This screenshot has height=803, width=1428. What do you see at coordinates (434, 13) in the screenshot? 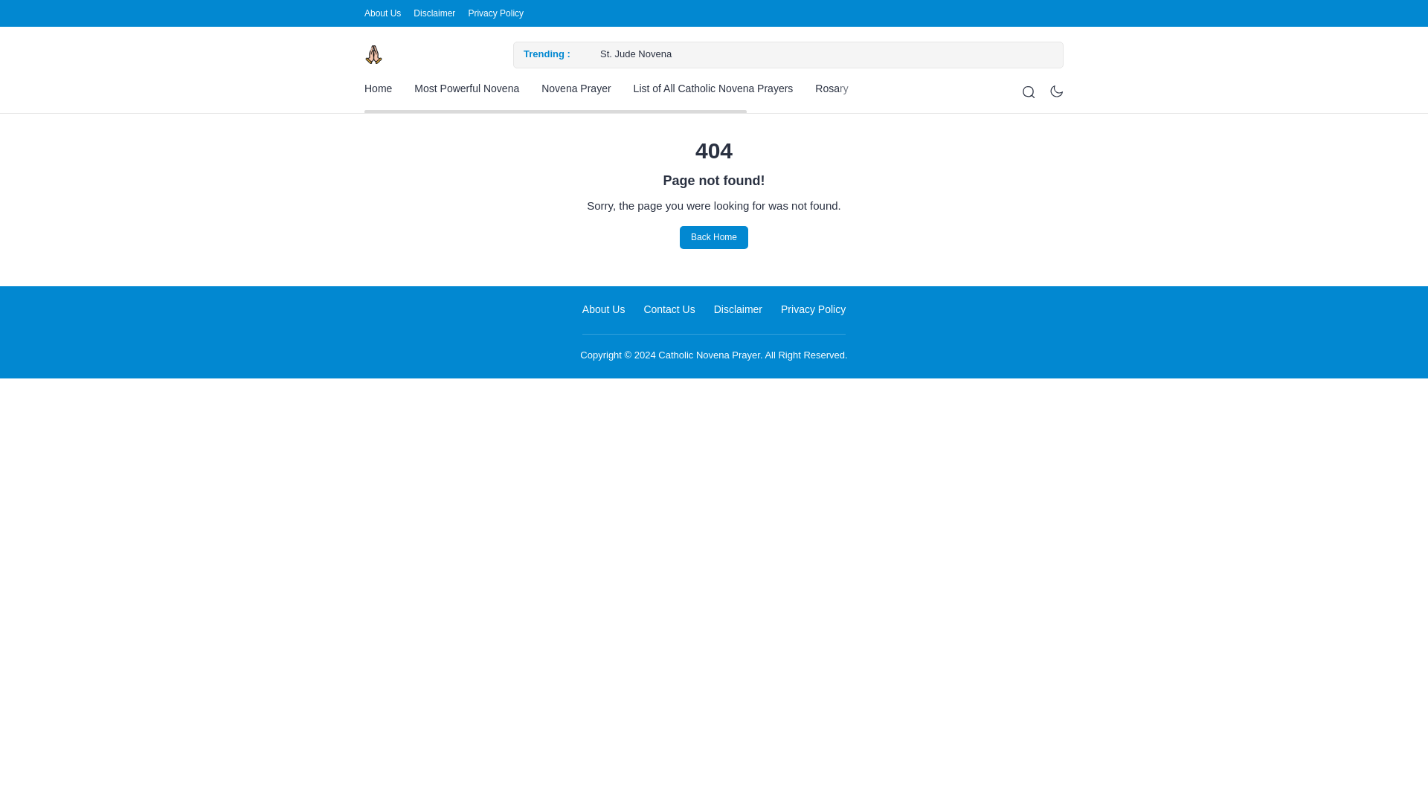
I see `Disclaimer` at bounding box center [434, 13].